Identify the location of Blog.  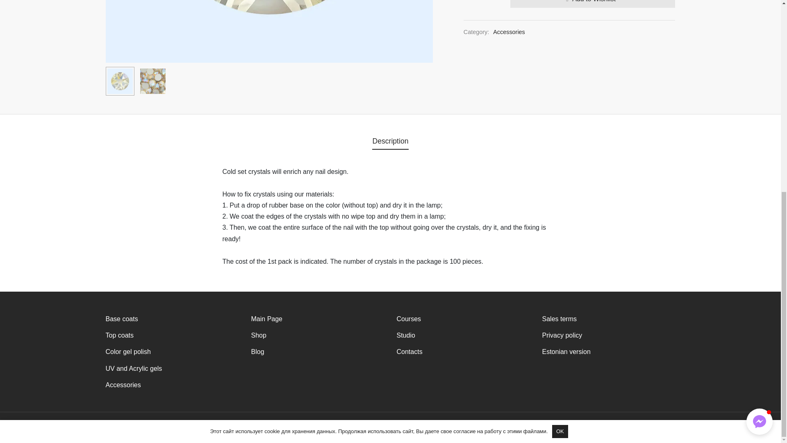
(257, 352).